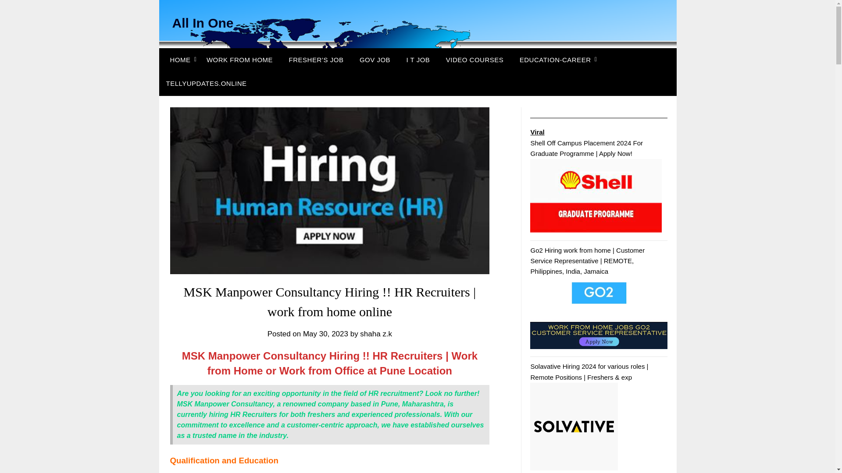 This screenshot has height=473, width=842. I want to click on WORK FROM HOME, so click(239, 60).